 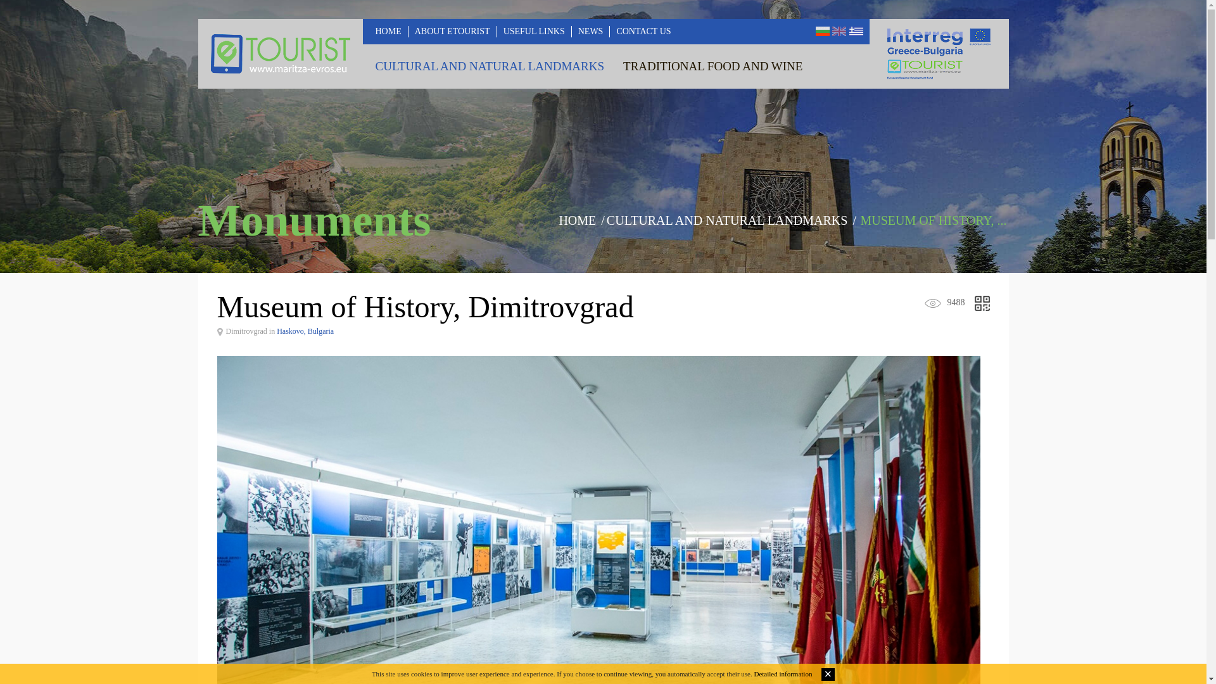 I want to click on HOME, so click(x=388, y=32).